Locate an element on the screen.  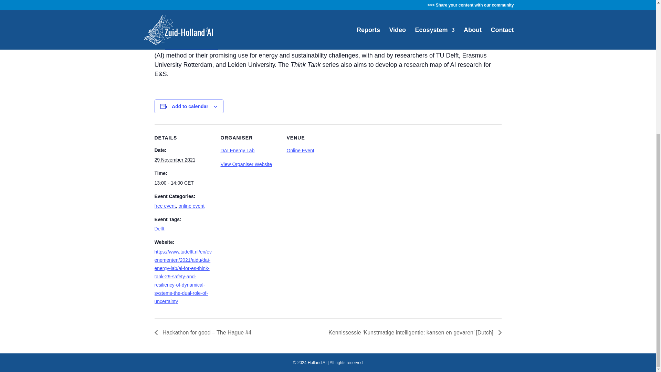
PowerWeb Institute is located at coordinates (191, 46).